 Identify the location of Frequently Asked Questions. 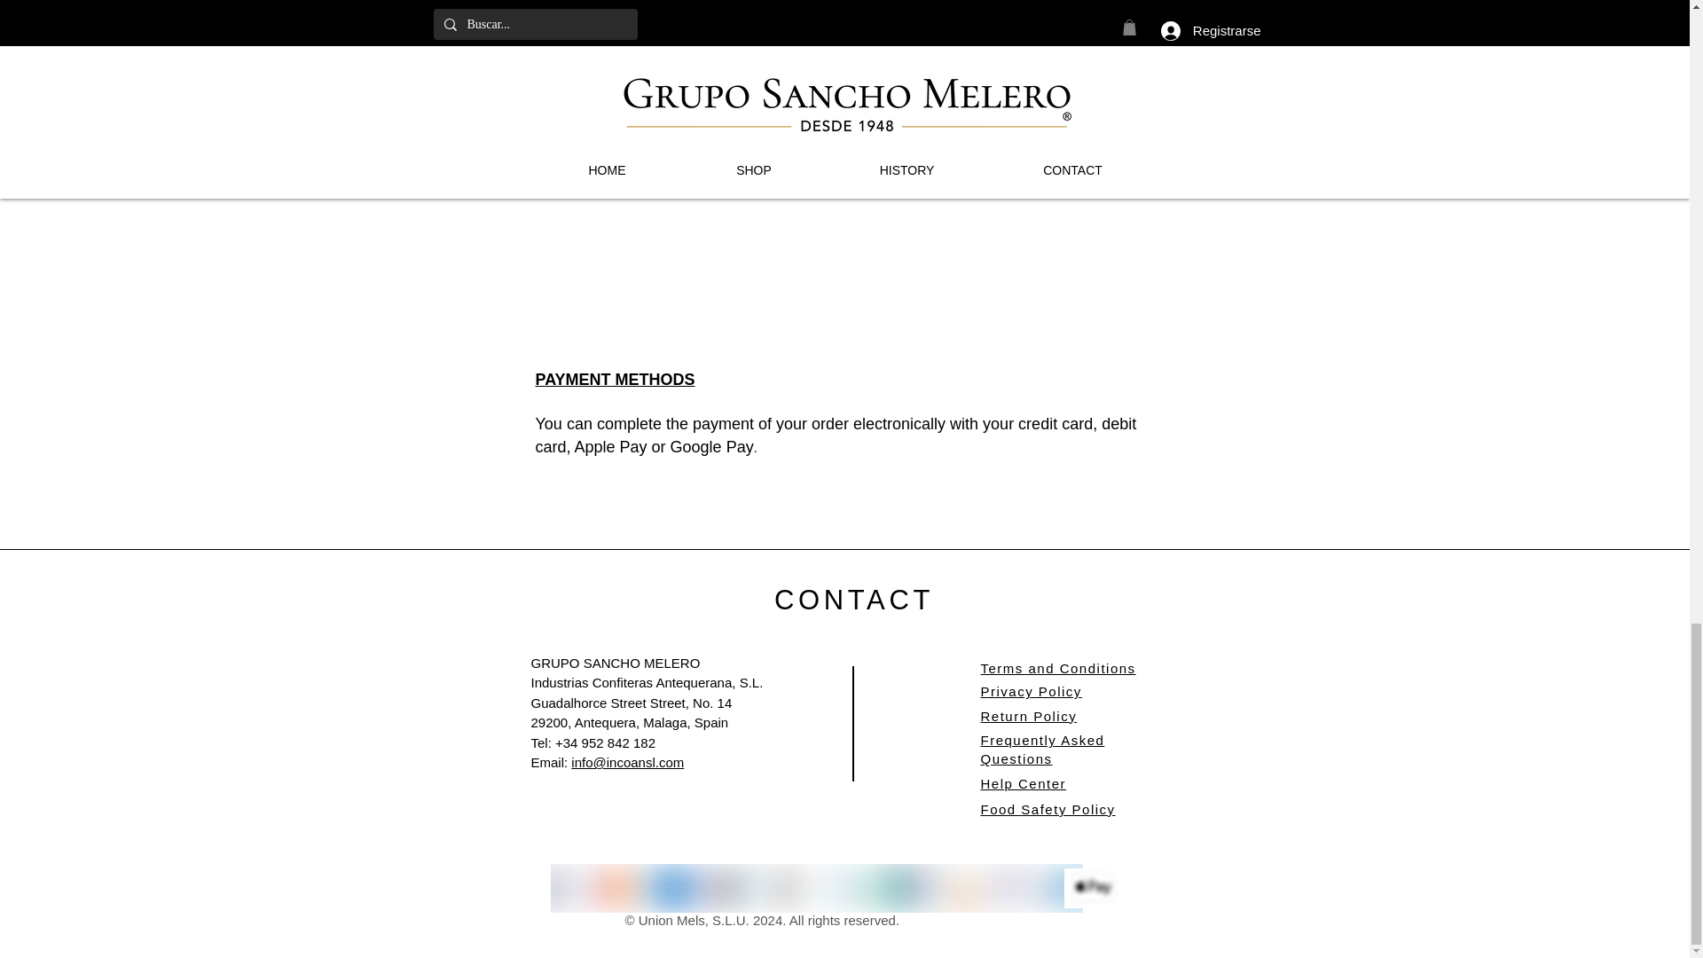
(1043, 750).